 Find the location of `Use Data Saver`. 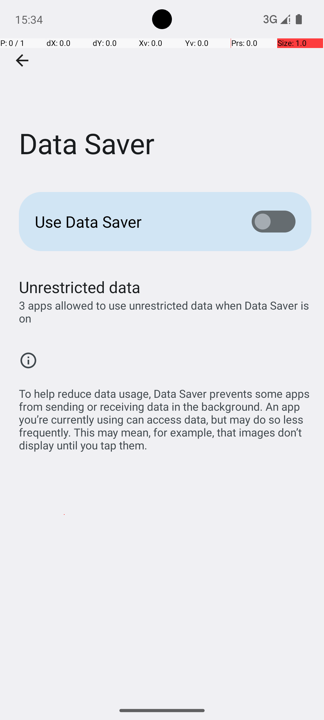

Use Data Saver is located at coordinates (134, 221).